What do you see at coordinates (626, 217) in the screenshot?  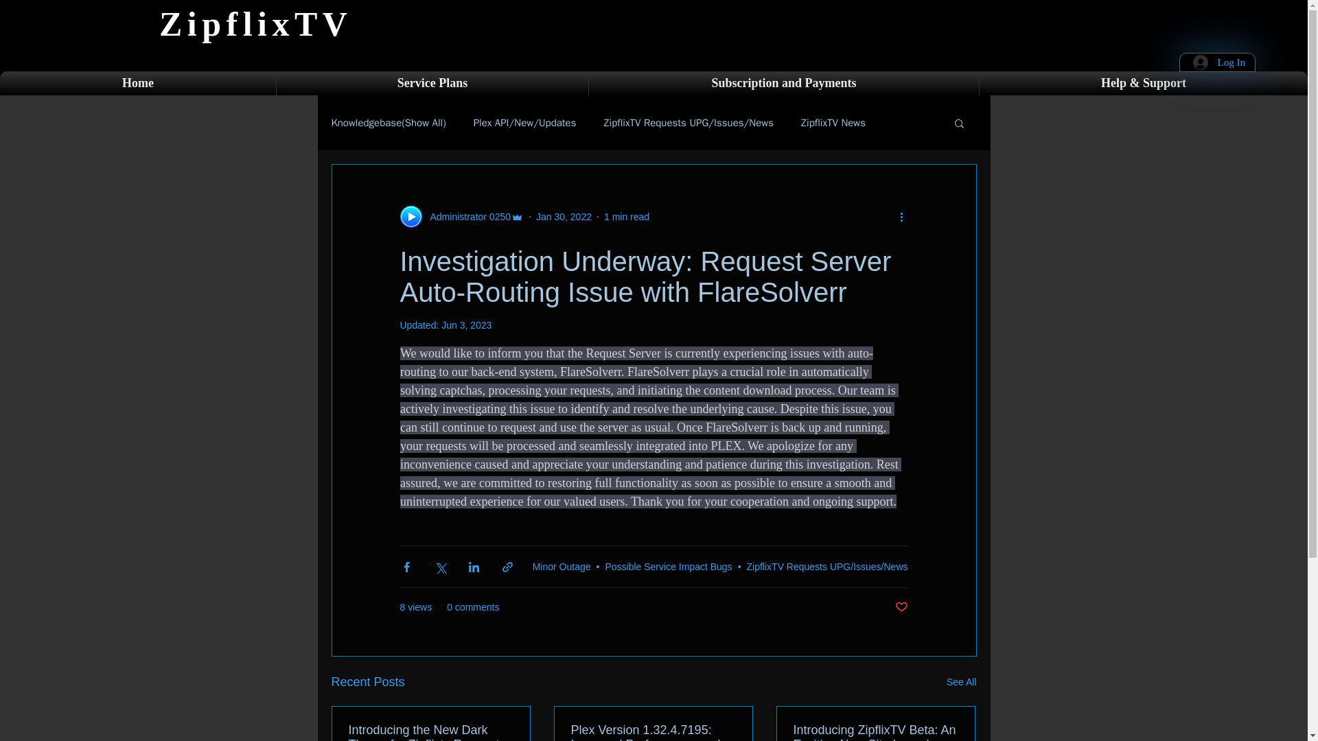 I see `1 min read` at bounding box center [626, 217].